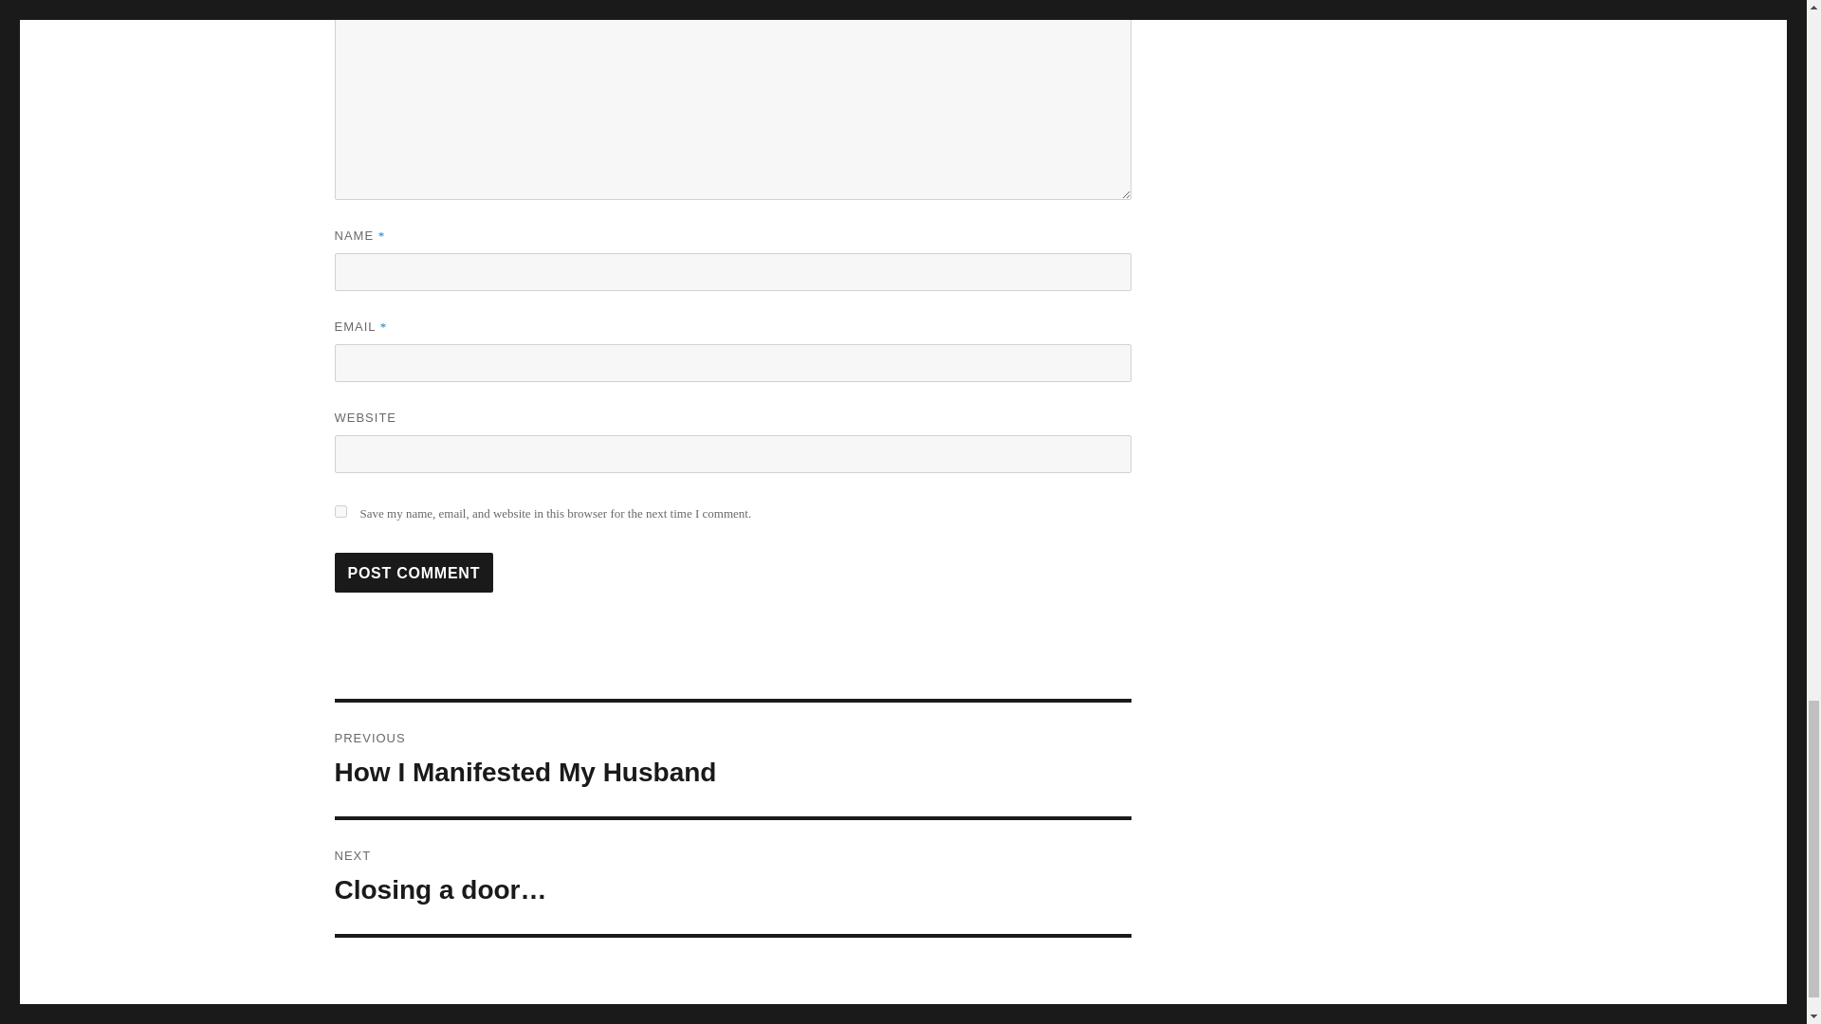 Image resolution: width=1821 pixels, height=1024 pixels. Describe the element at coordinates (340, 512) in the screenshot. I see `Post Comment` at that location.